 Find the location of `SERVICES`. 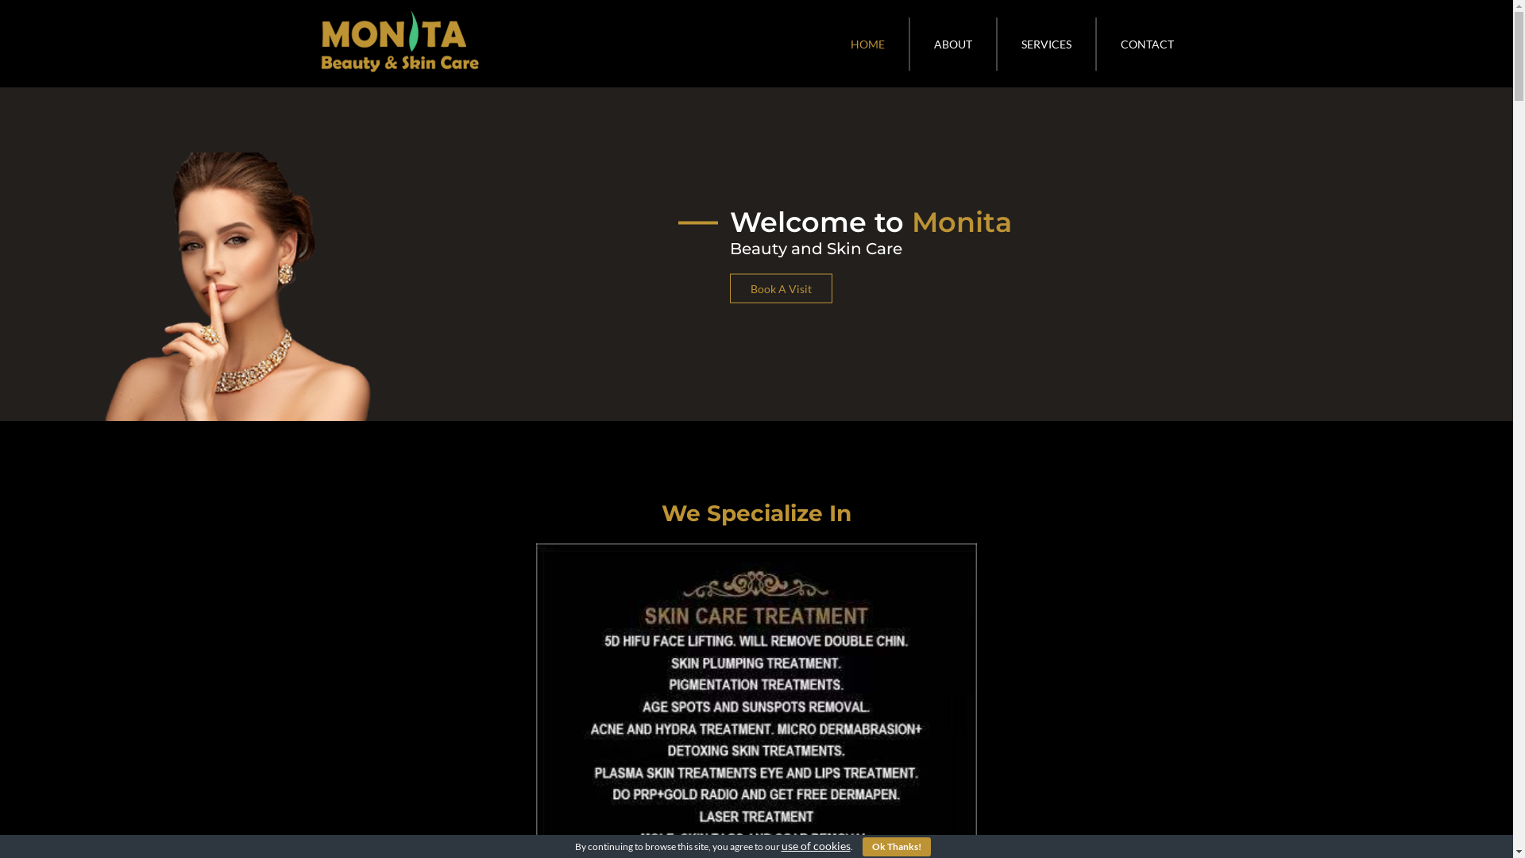

SERVICES is located at coordinates (1047, 44).